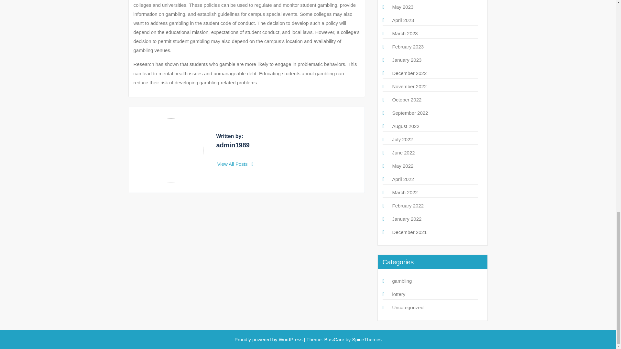 This screenshot has height=349, width=621. Describe the element at coordinates (404, 34) in the screenshot. I see `March 2023` at that location.